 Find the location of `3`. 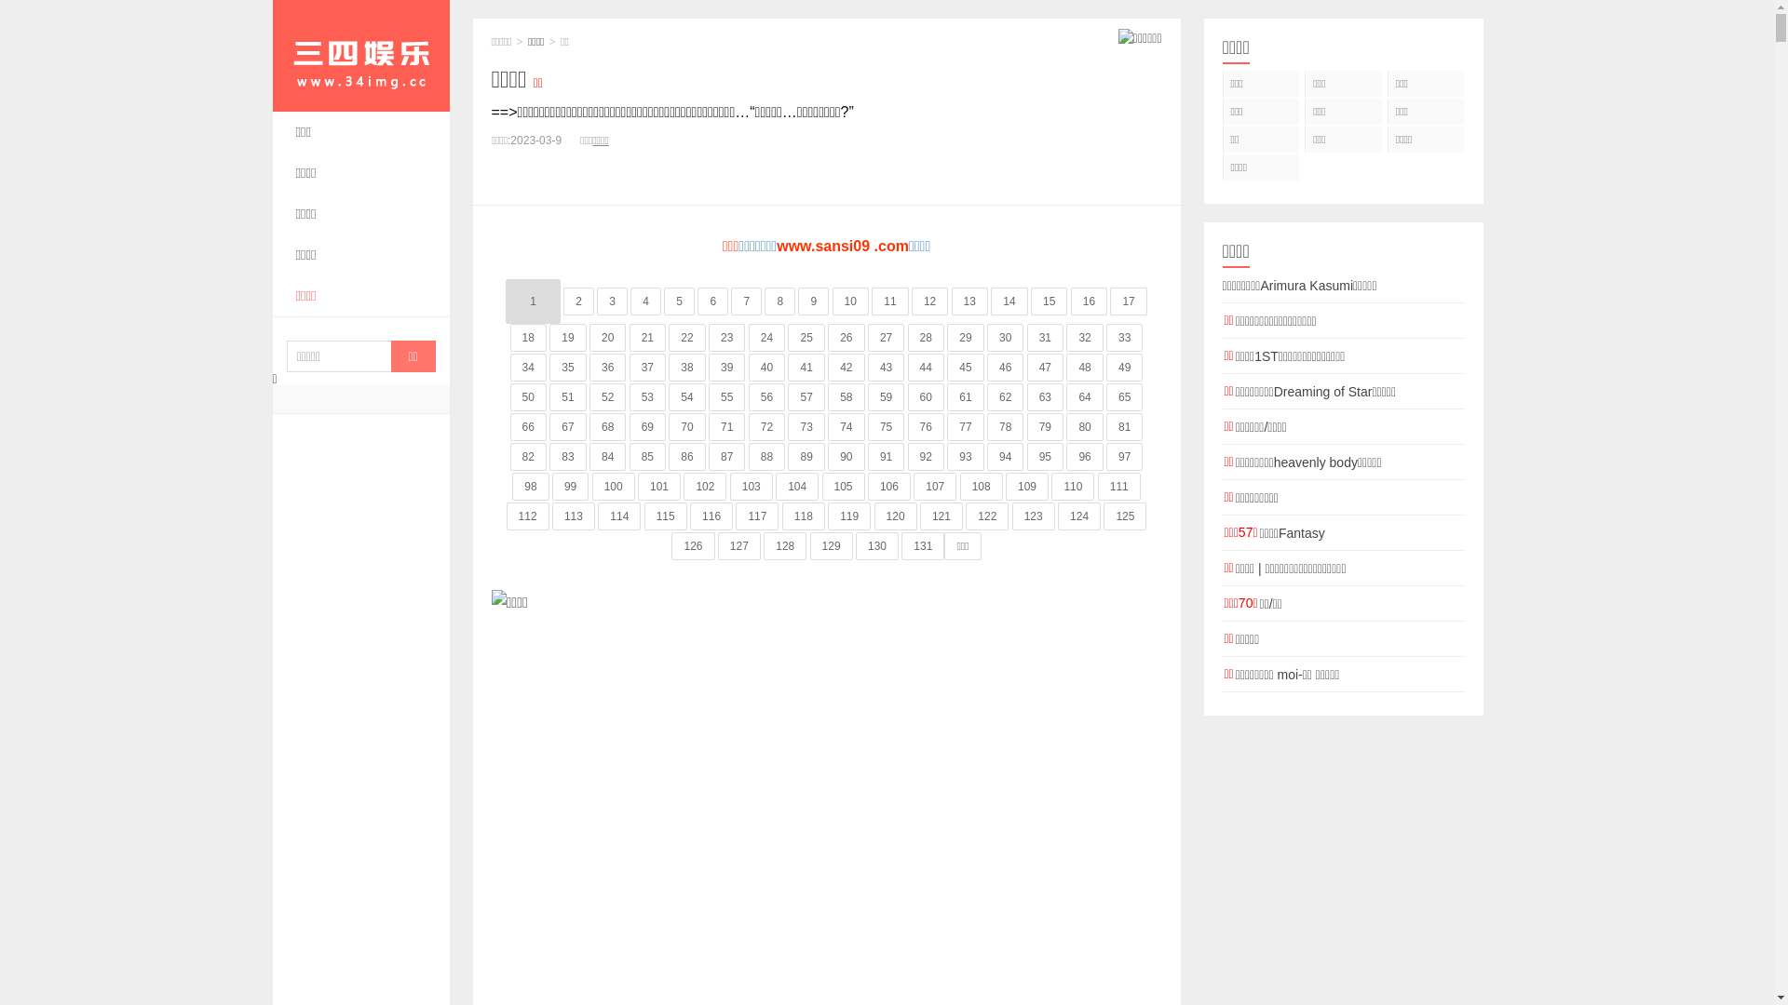

3 is located at coordinates (613, 301).